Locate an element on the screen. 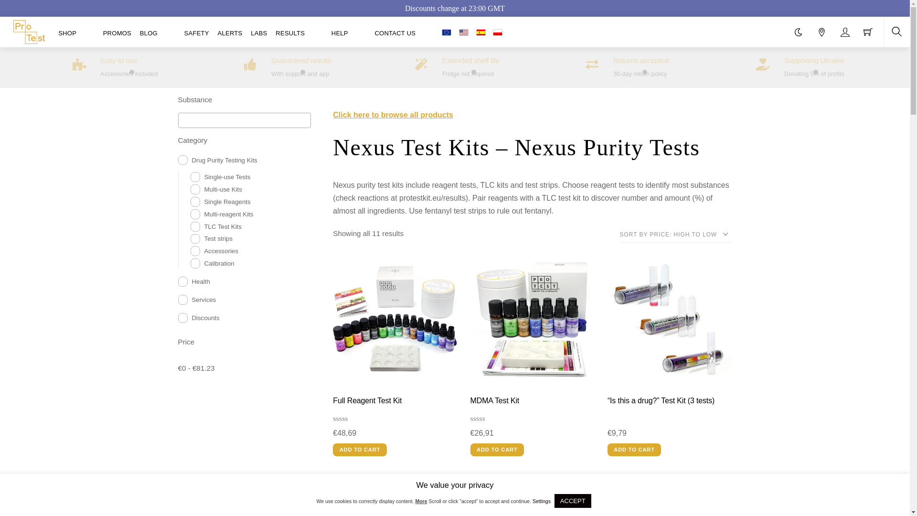 The width and height of the screenshot is (917, 516). Froehde reagent is located at coordinates (395, 495).